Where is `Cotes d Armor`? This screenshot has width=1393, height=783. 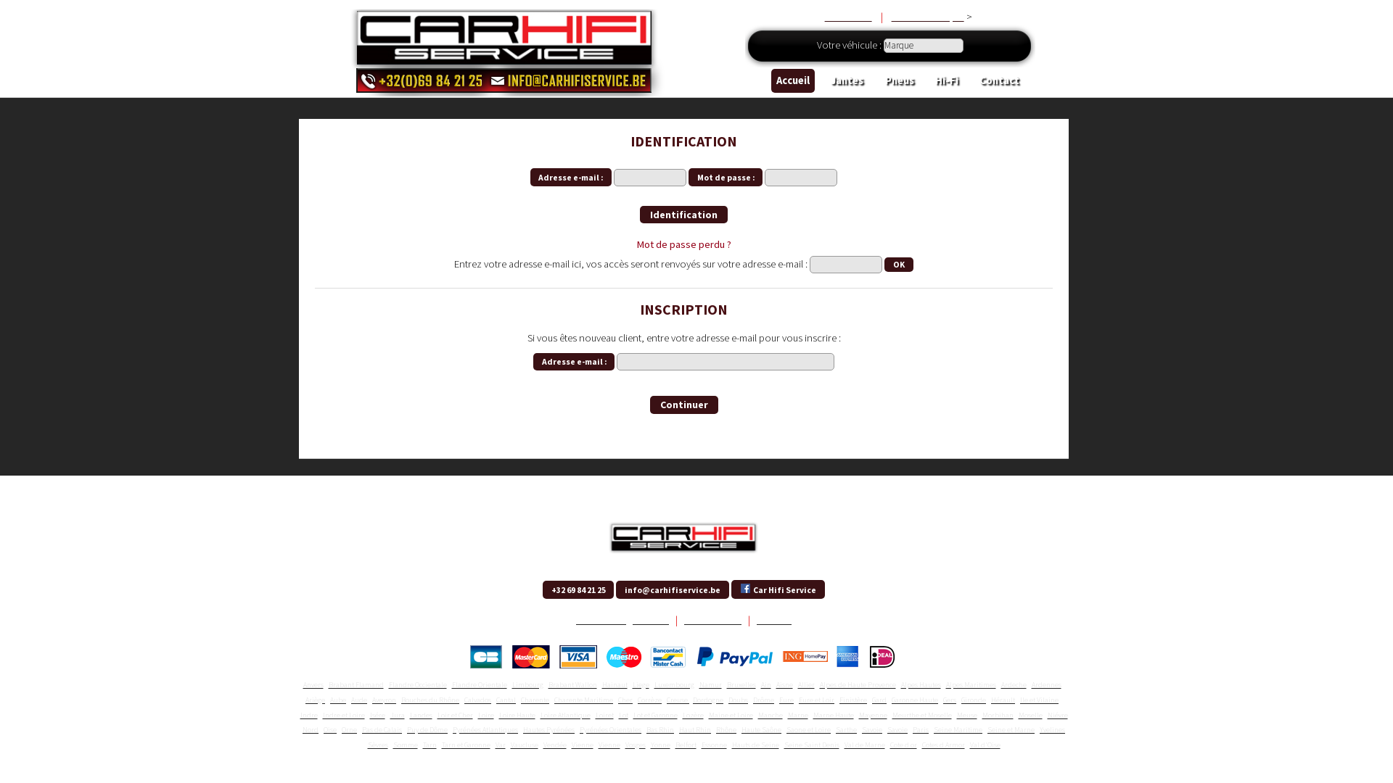 Cotes d Armor is located at coordinates (943, 745).